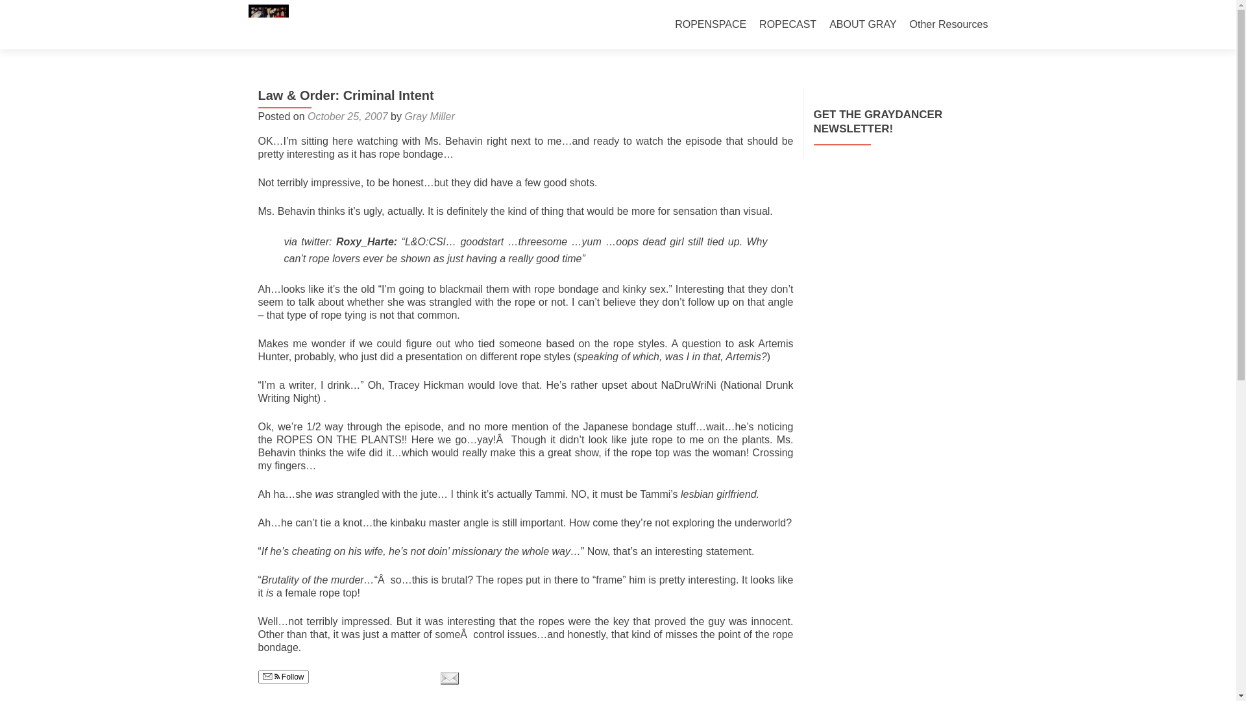 The image size is (1246, 701). Describe the element at coordinates (711, 25) in the screenshot. I see `ROPENSPACE` at that location.